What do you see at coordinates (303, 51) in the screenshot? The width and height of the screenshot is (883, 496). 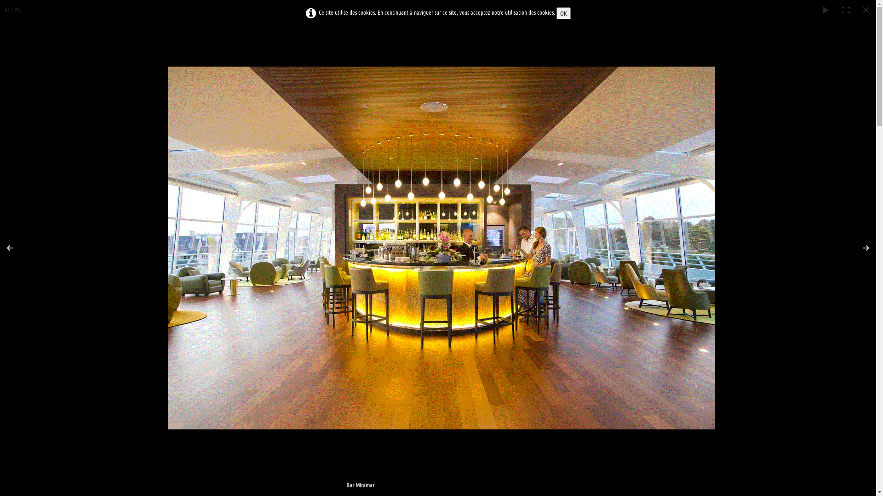 I see `Ti-Kabanouz ***
Sea, Breizh and Sun` at bounding box center [303, 51].